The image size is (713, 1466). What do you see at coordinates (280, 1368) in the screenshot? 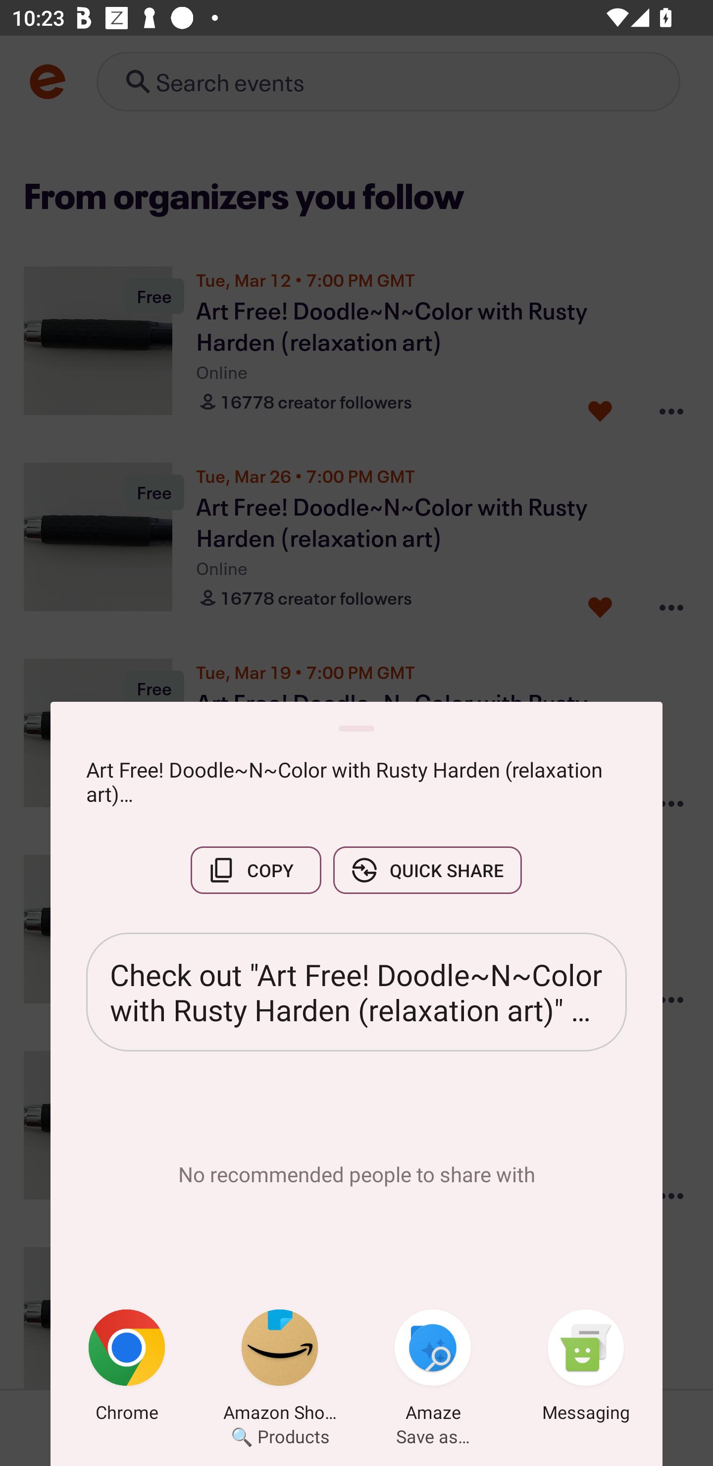
I see `Amazon Shopping 🔍 Products` at bounding box center [280, 1368].